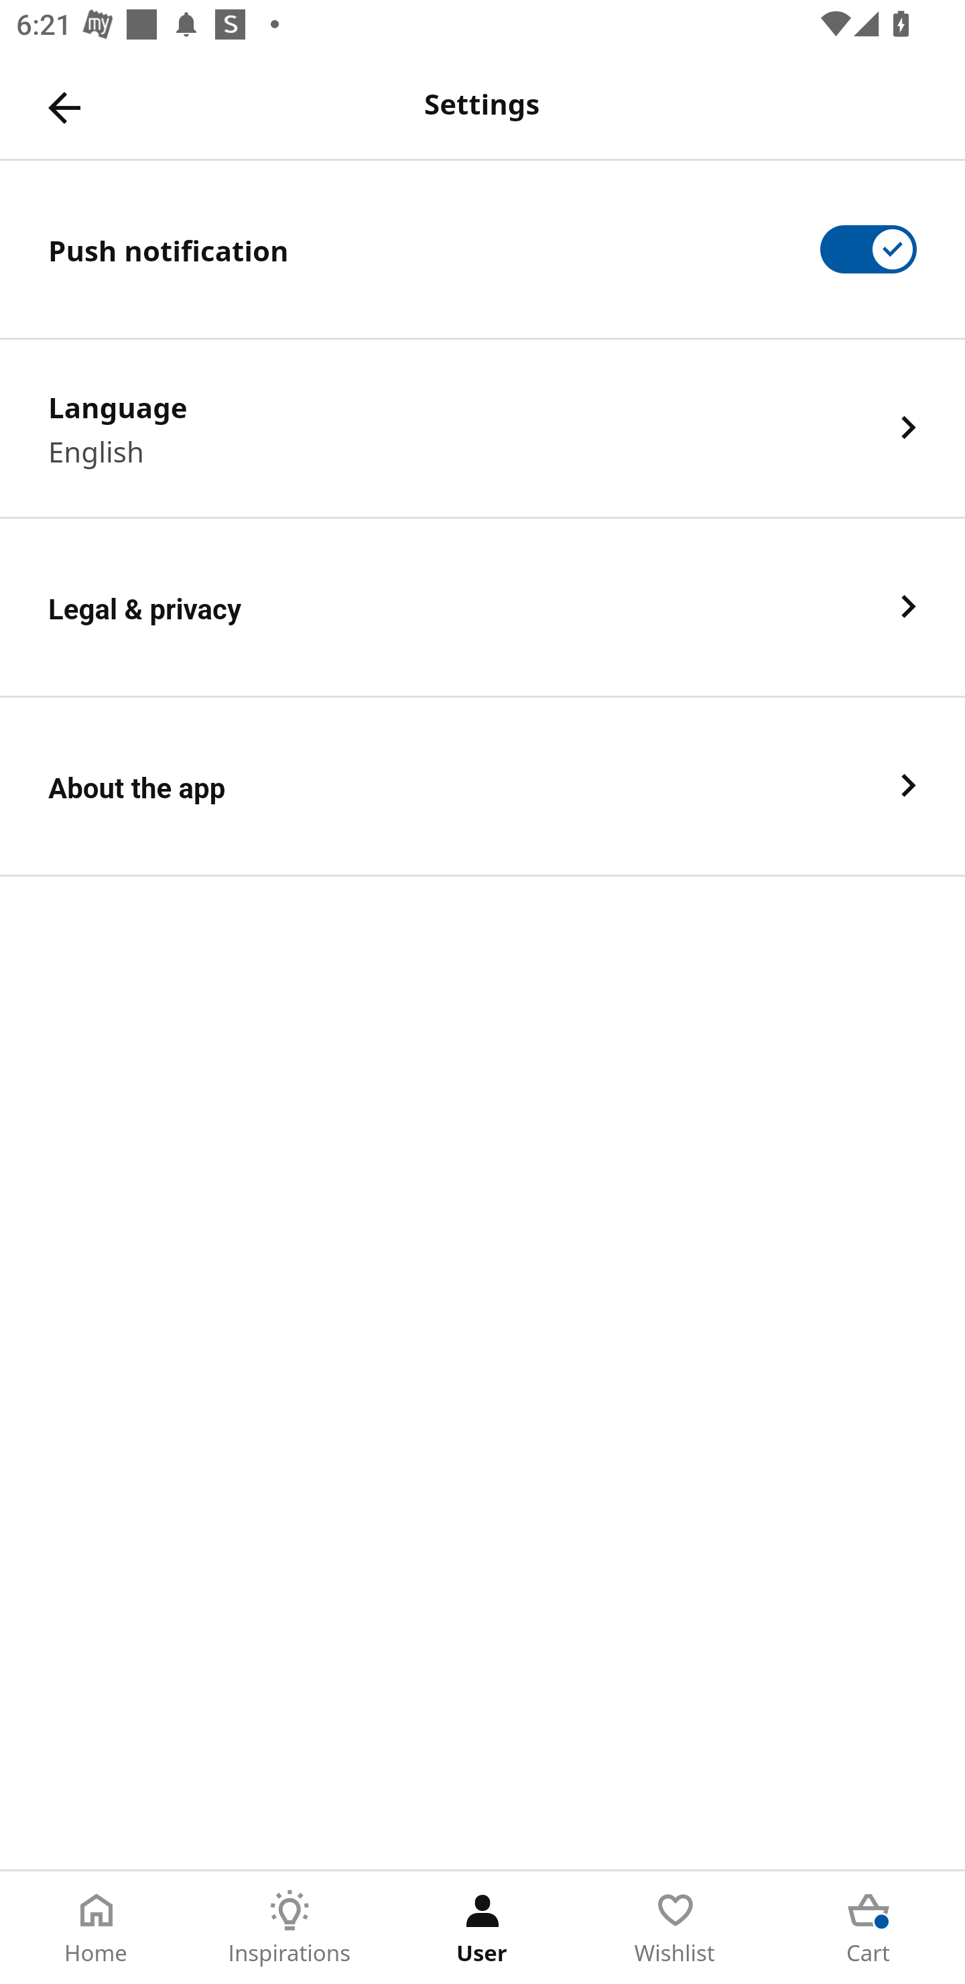 The width and height of the screenshot is (965, 1984). I want to click on Legal & privacy, so click(482, 607).